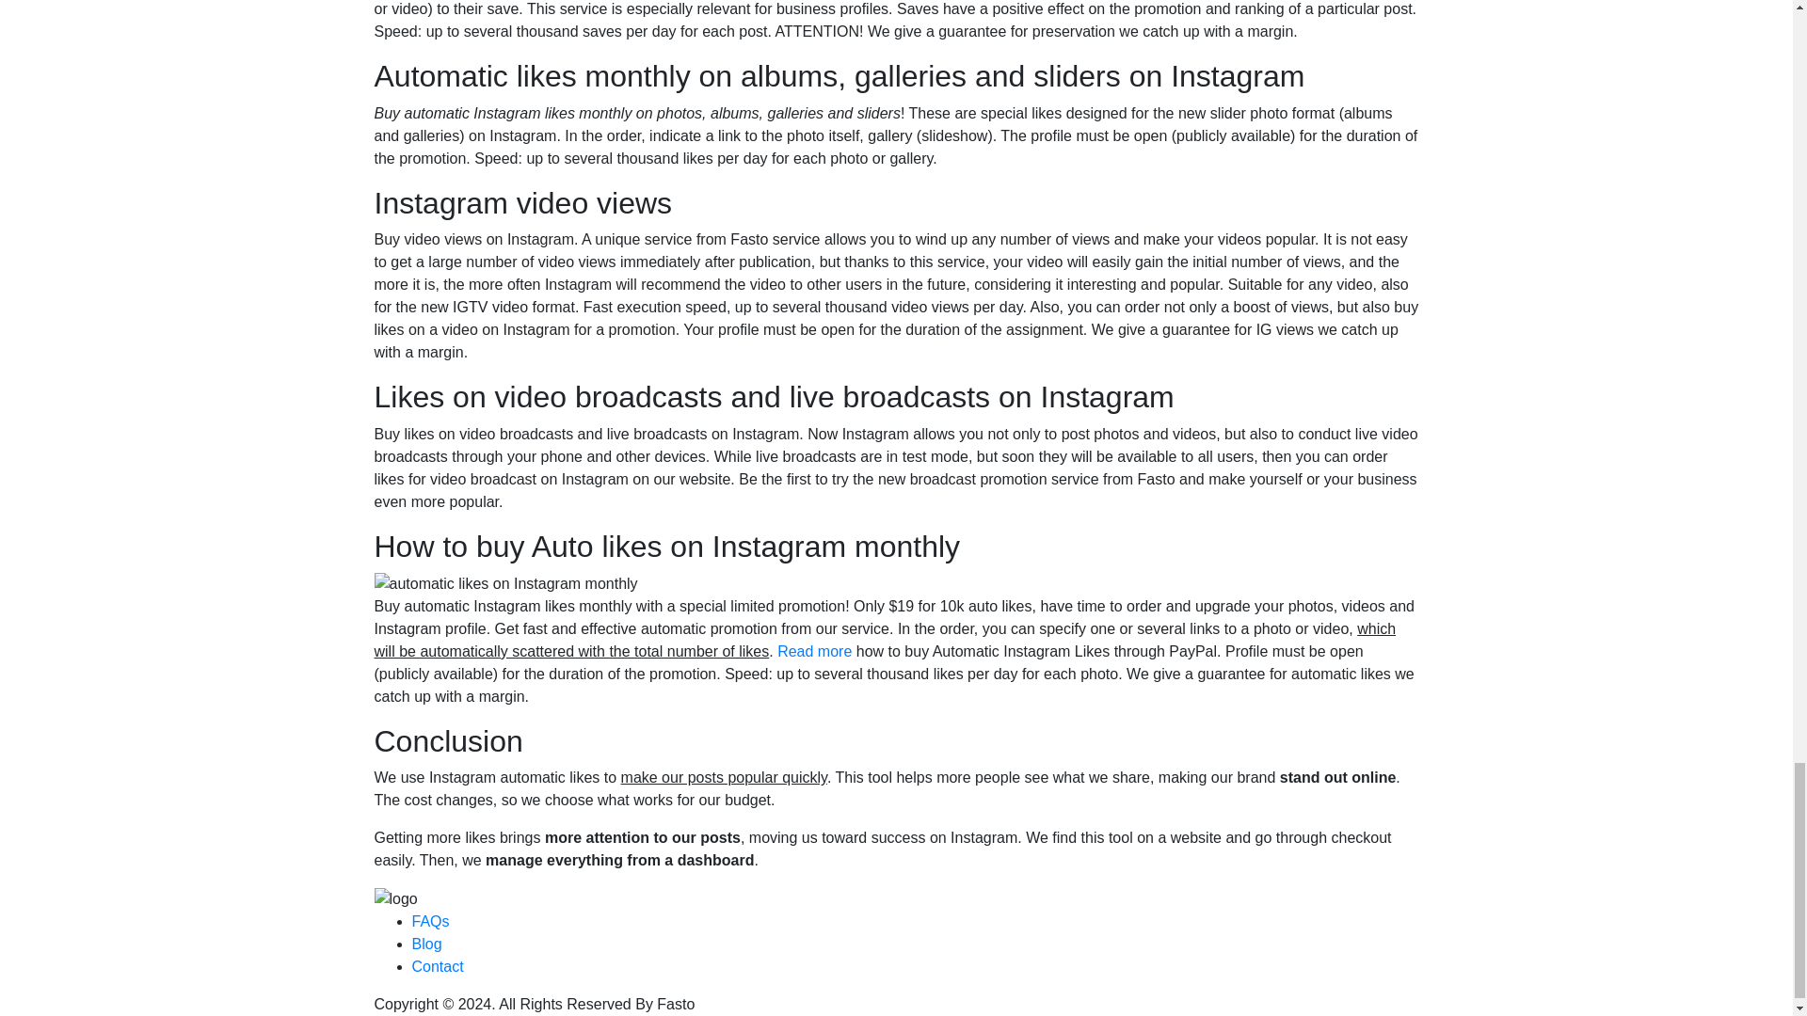  Describe the element at coordinates (438, 966) in the screenshot. I see `Contact` at that location.